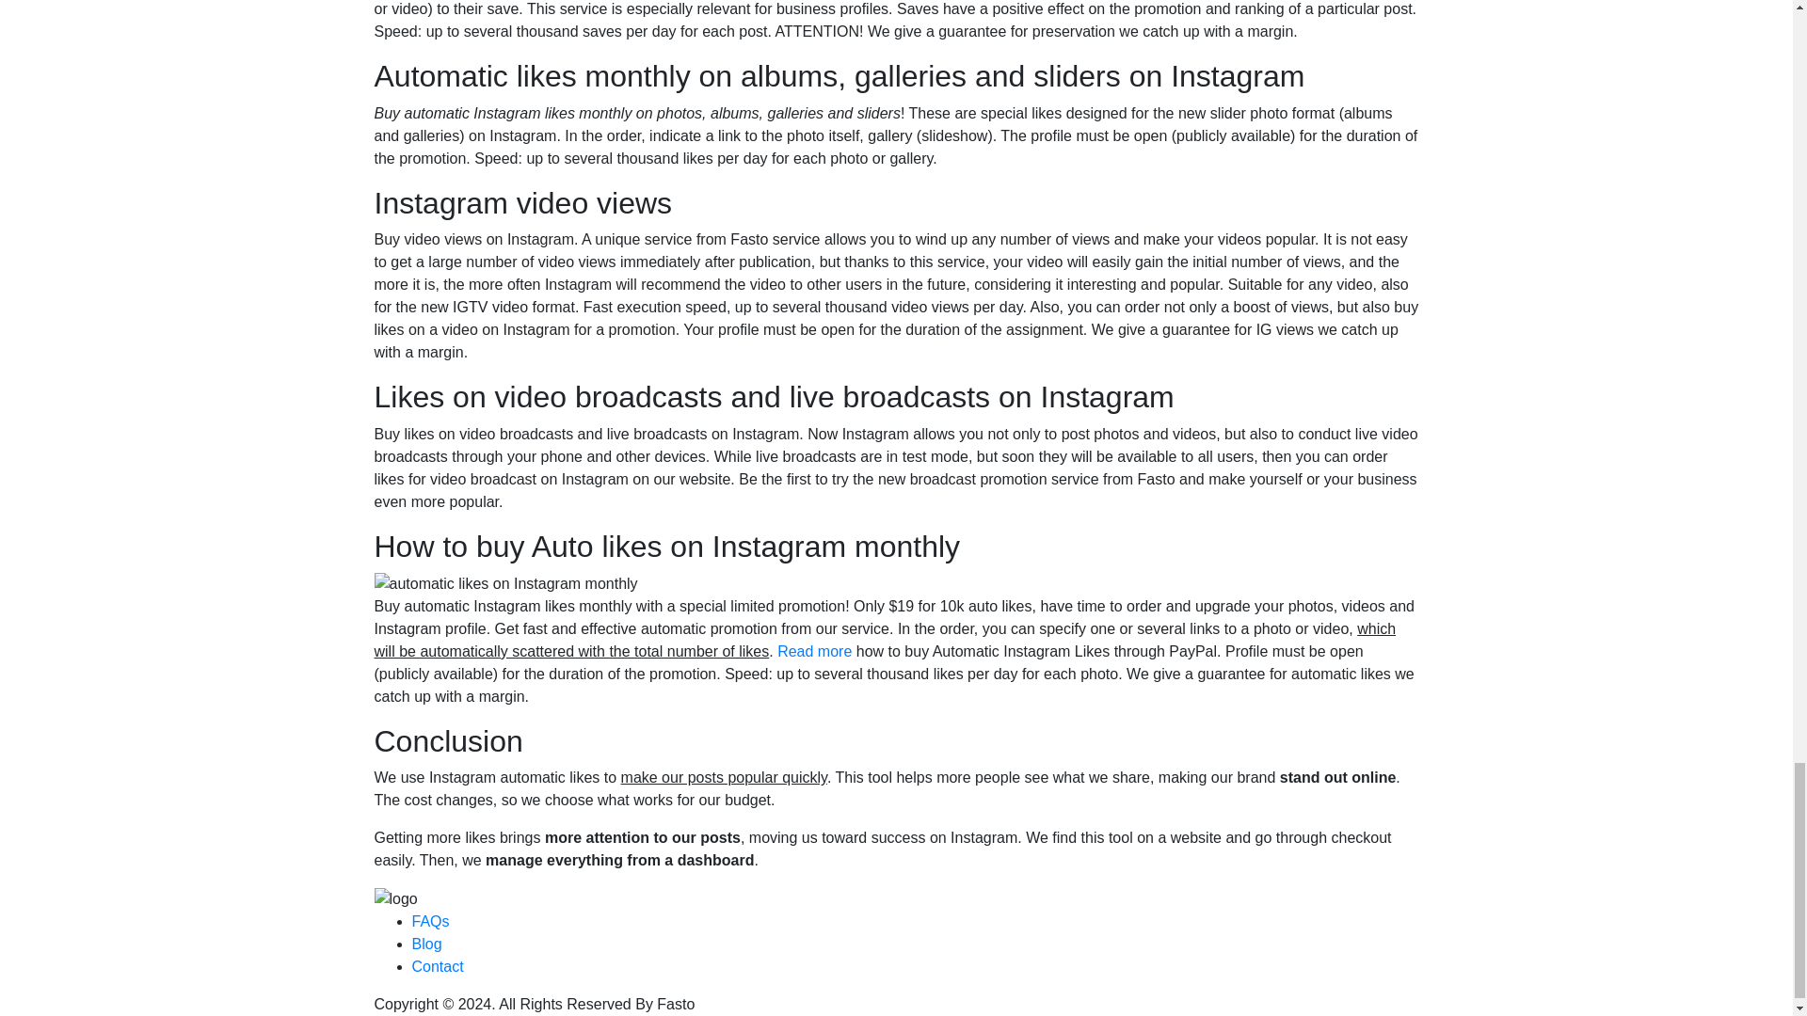  Describe the element at coordinates (438, 966) in the screenshot. I see `Contact` at that location.